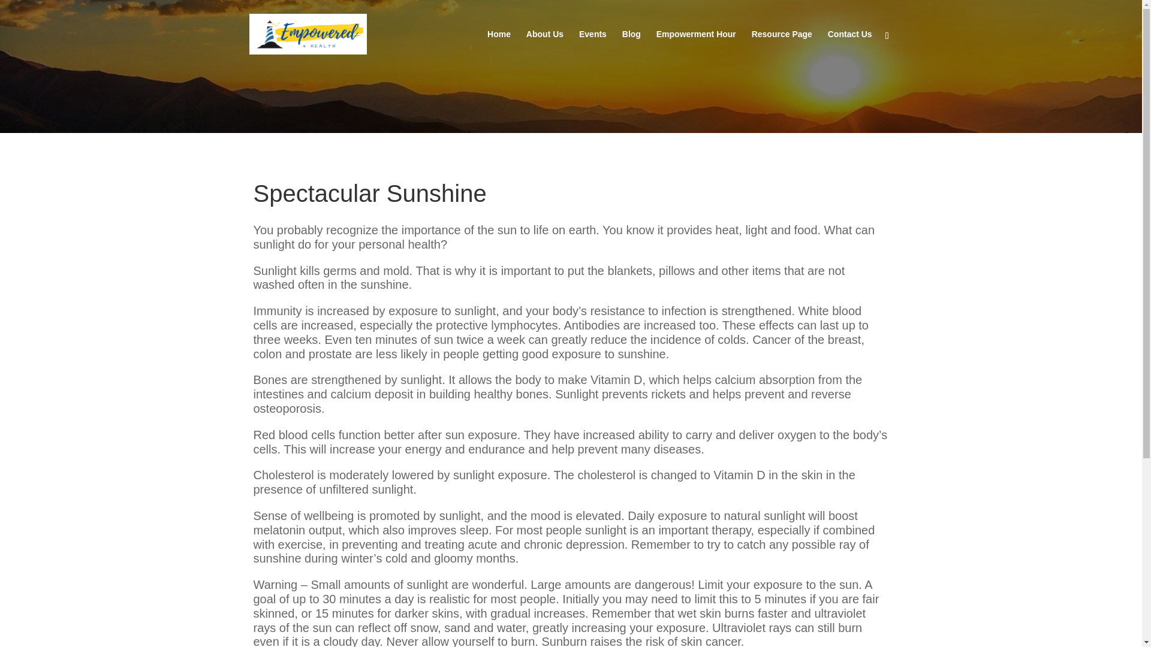 The height and width of the screenshot is (647, 1151). I want to click on Contact Us, so click(850, 49).